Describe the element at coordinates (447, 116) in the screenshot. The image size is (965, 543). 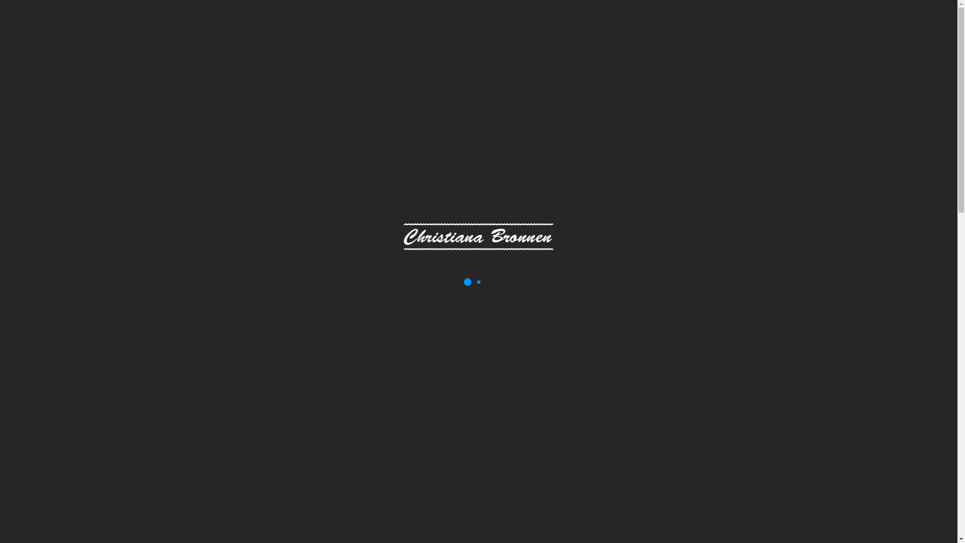
I see `Home` at that location.